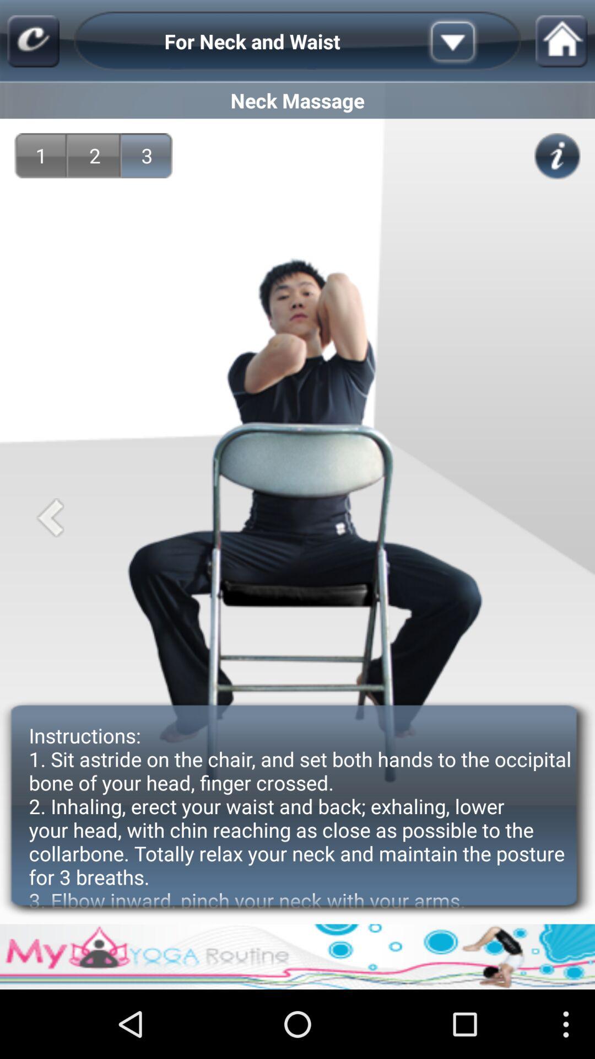  Describe the element at coordinates (50, 517) in the screenshot. I see `turn off the item on the left` at that location.